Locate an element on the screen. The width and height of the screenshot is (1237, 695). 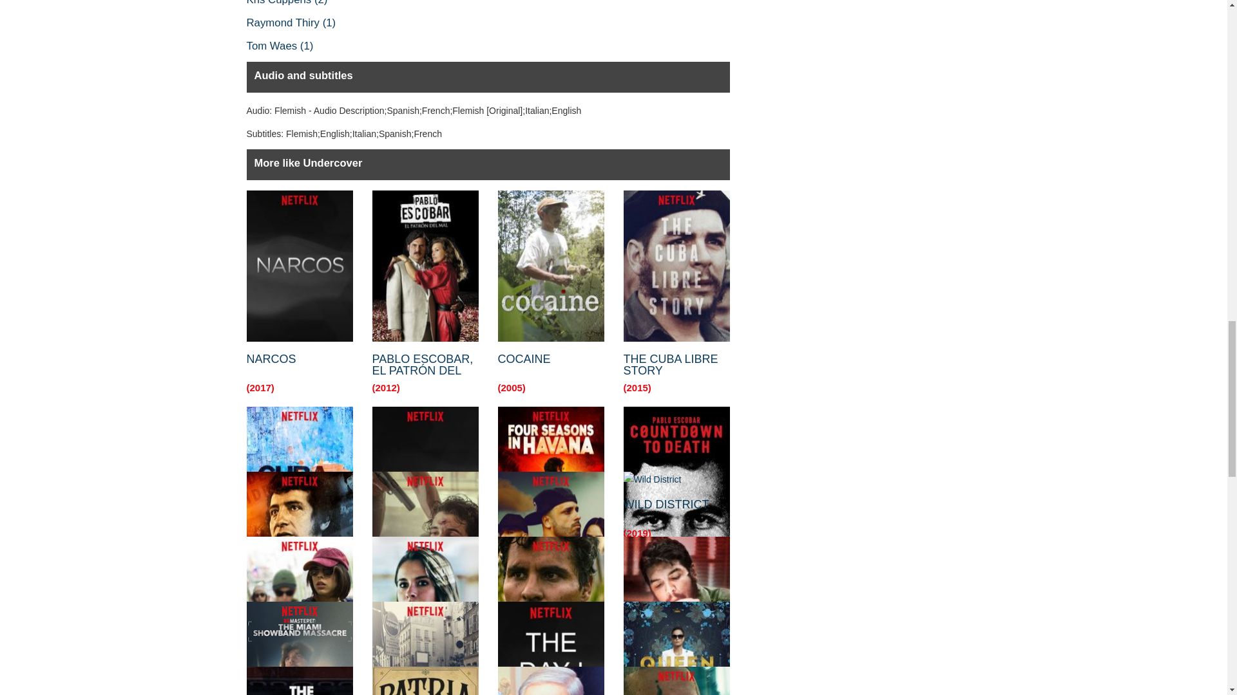
The Day I Met El Chapo is located at coordinates (550, 649).